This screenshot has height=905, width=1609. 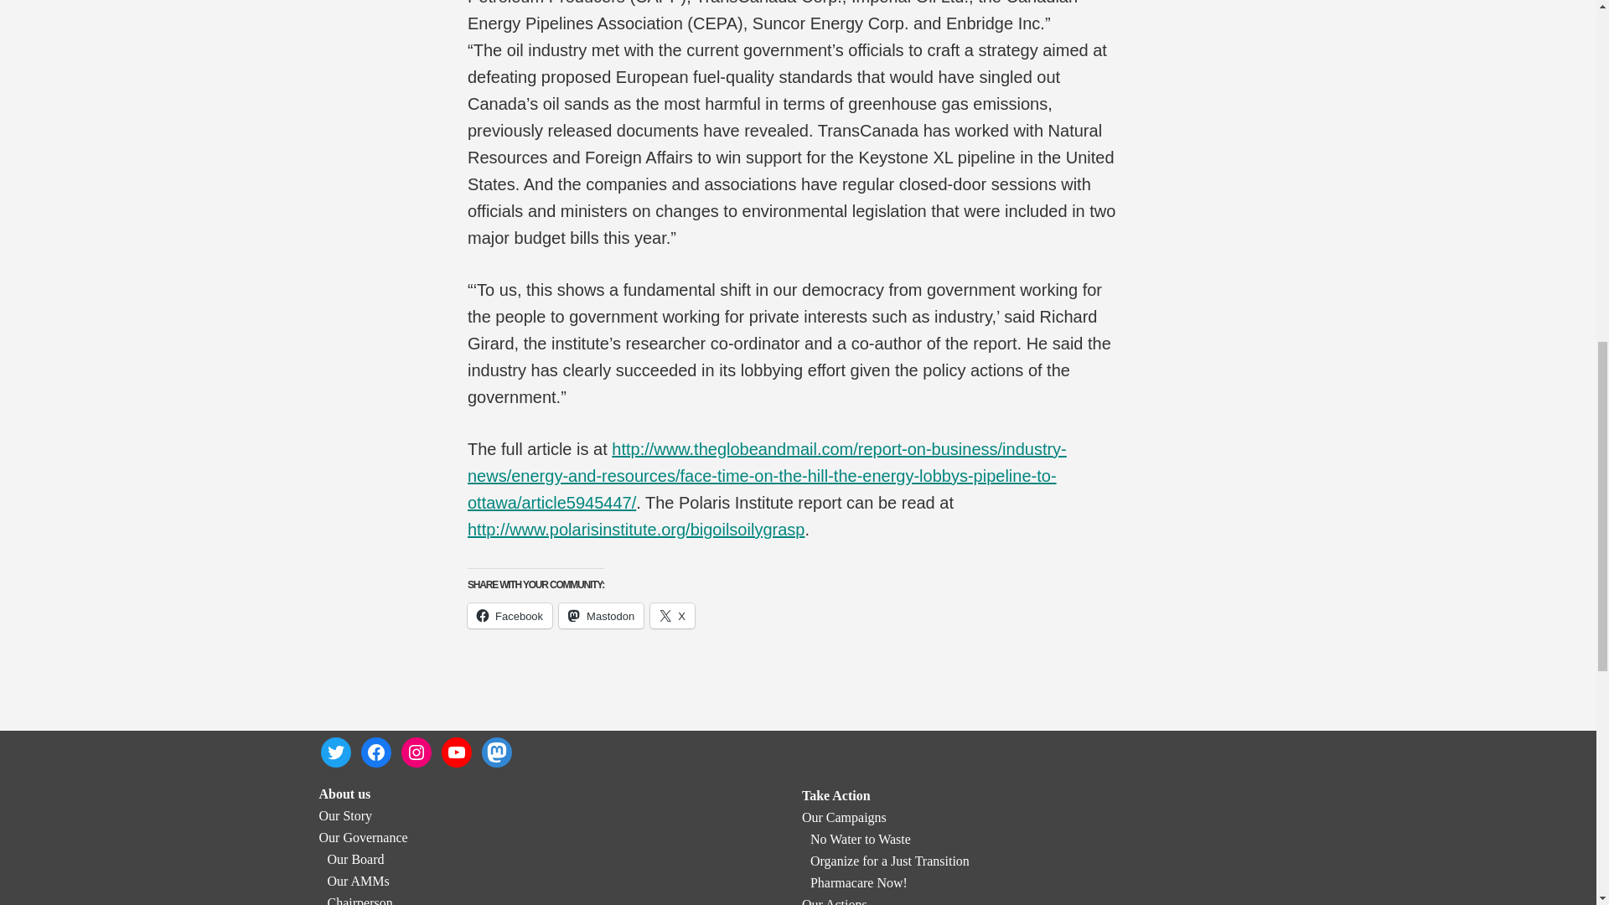 What do you see at coordinates (359, 900) in the screenshot?
I see `Chairperson` at bounding box center [359, 900].